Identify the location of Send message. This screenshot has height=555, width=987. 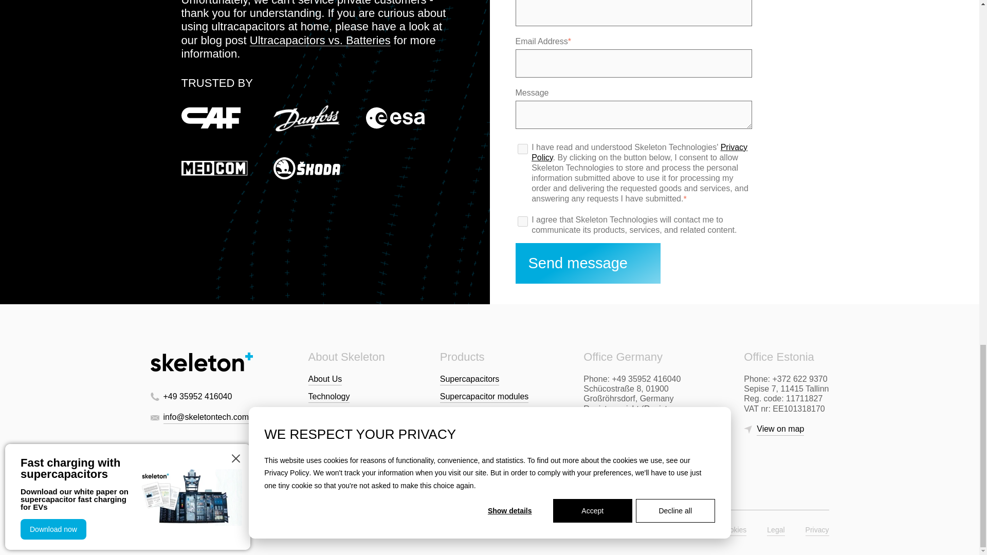
(588, 263).